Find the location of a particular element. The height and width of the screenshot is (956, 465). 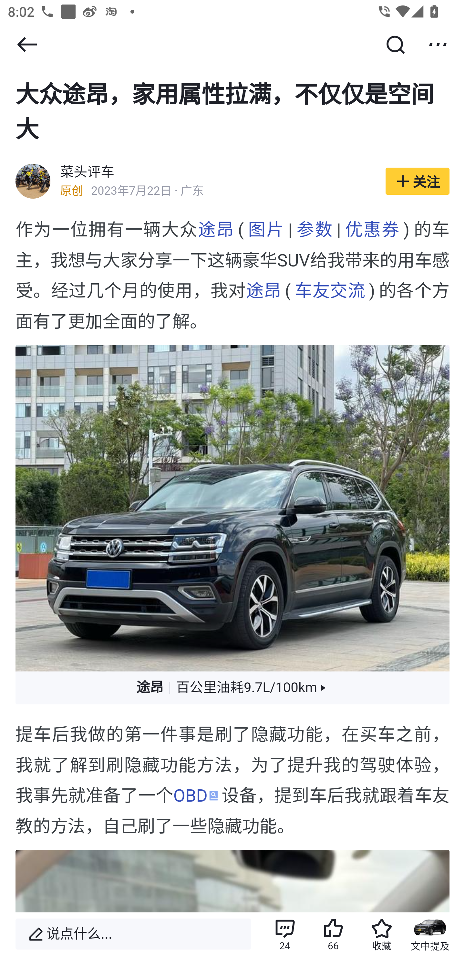

 is located at coordinates (395, 44).